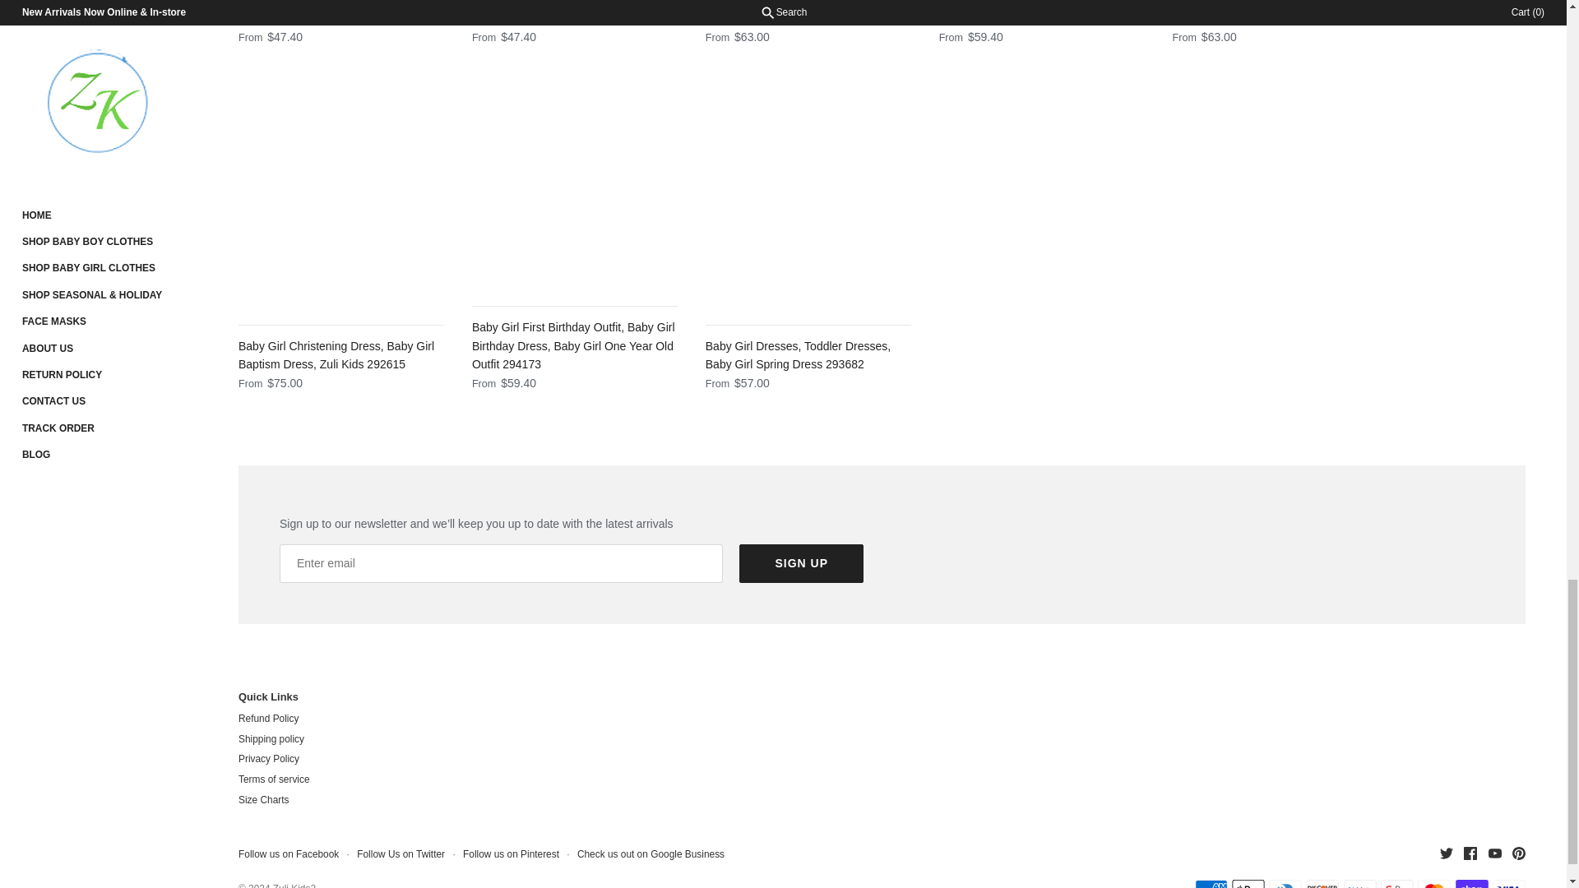 Image resolution: width=1579 pixels, height=888 pixels. What do you see at coordinates (1495, 853) in the screenshot?
I see `Youtube` at bounding box center [1495, 853].